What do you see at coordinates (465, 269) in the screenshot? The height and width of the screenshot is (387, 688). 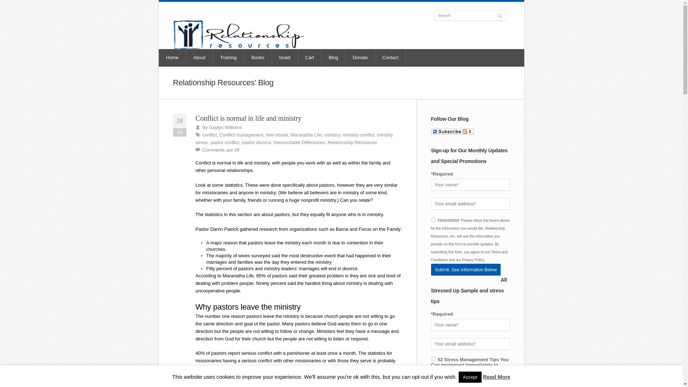 I see `Submit. See Information Below` at bounding box center [465, 269].